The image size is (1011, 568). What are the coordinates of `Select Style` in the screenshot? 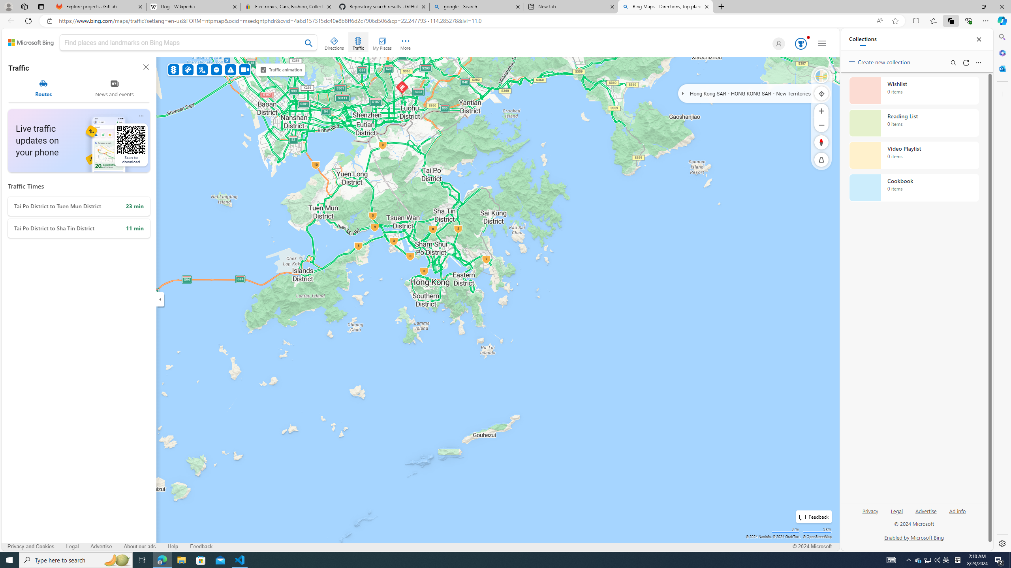 It's located at (821, 76).